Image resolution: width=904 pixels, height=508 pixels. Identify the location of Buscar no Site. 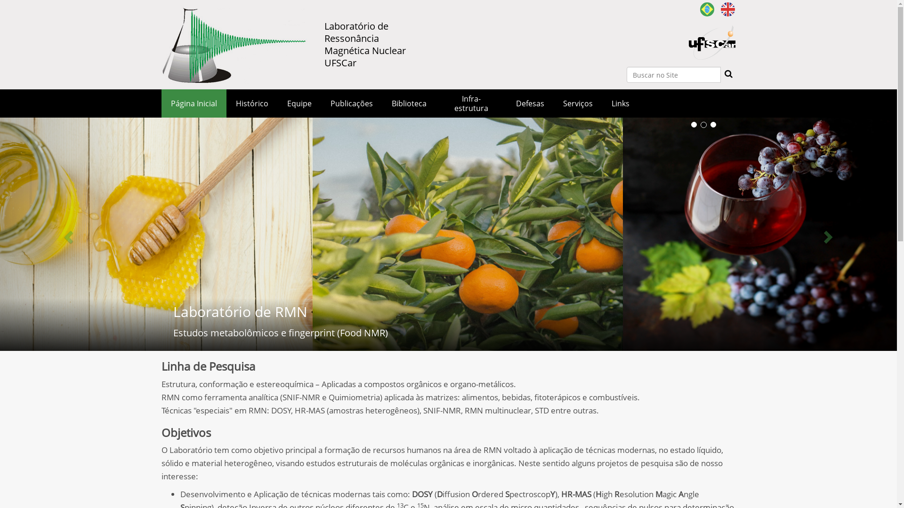
(673, 75).